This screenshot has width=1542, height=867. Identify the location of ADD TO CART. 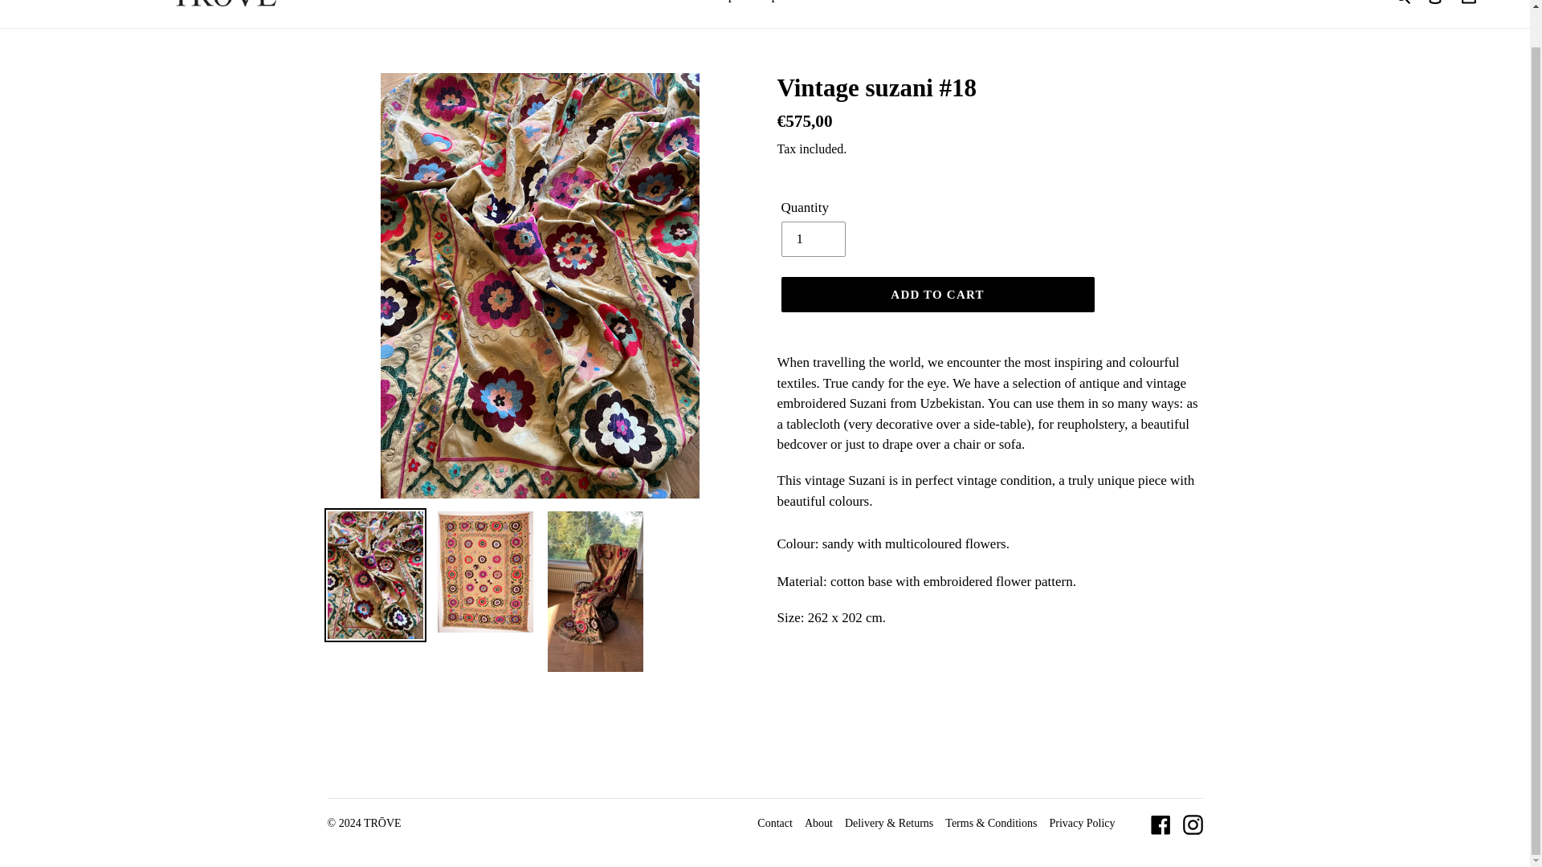
(936, 294).